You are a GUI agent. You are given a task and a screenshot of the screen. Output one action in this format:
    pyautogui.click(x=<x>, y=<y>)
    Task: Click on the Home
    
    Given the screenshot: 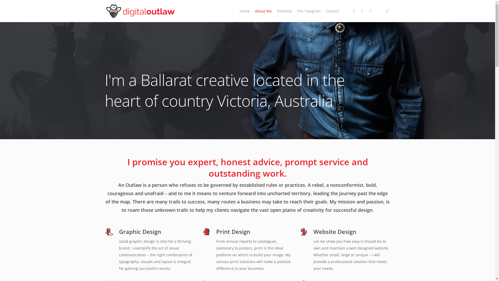 What is the action you would take?
    pyautogui.click(x=245, y=11)
    